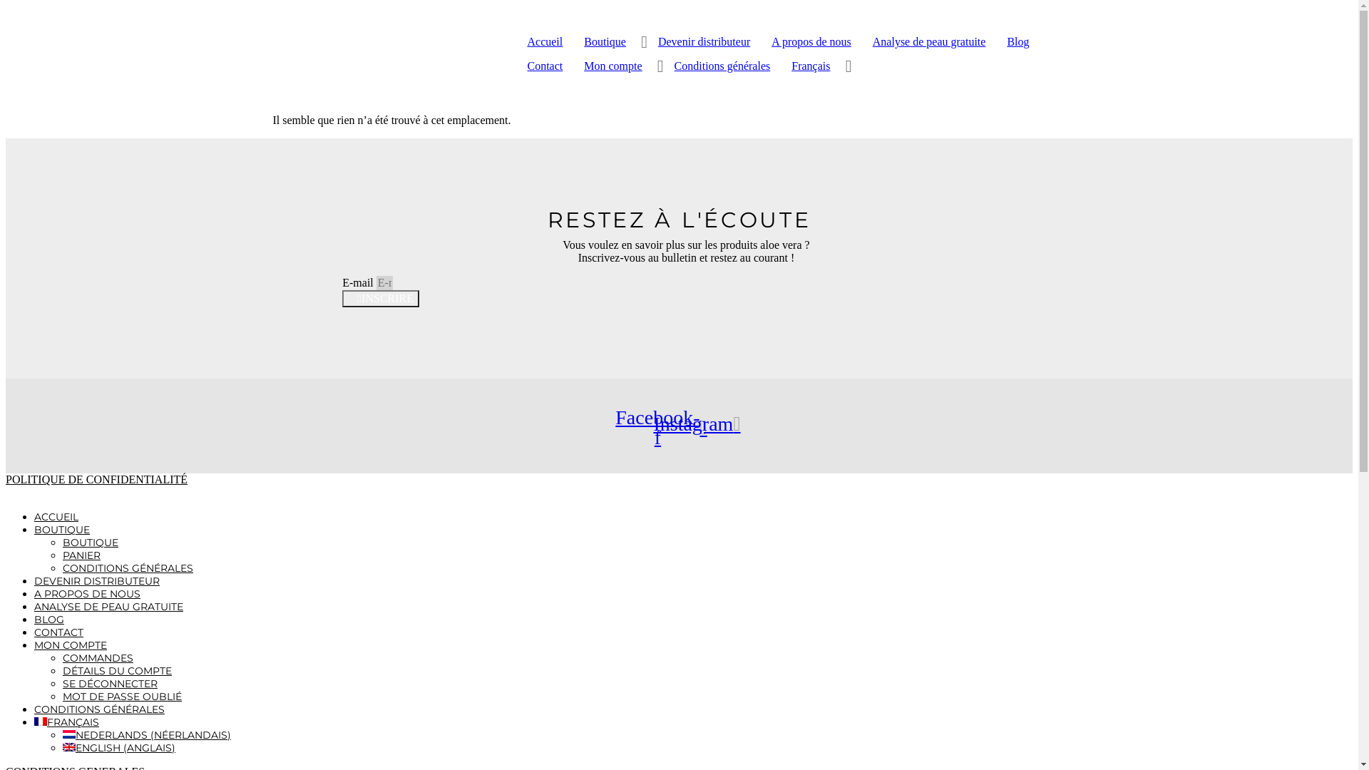 This screenshot has width=1369, height=770. I want to click on Aller au contenu, so click(6, 6).